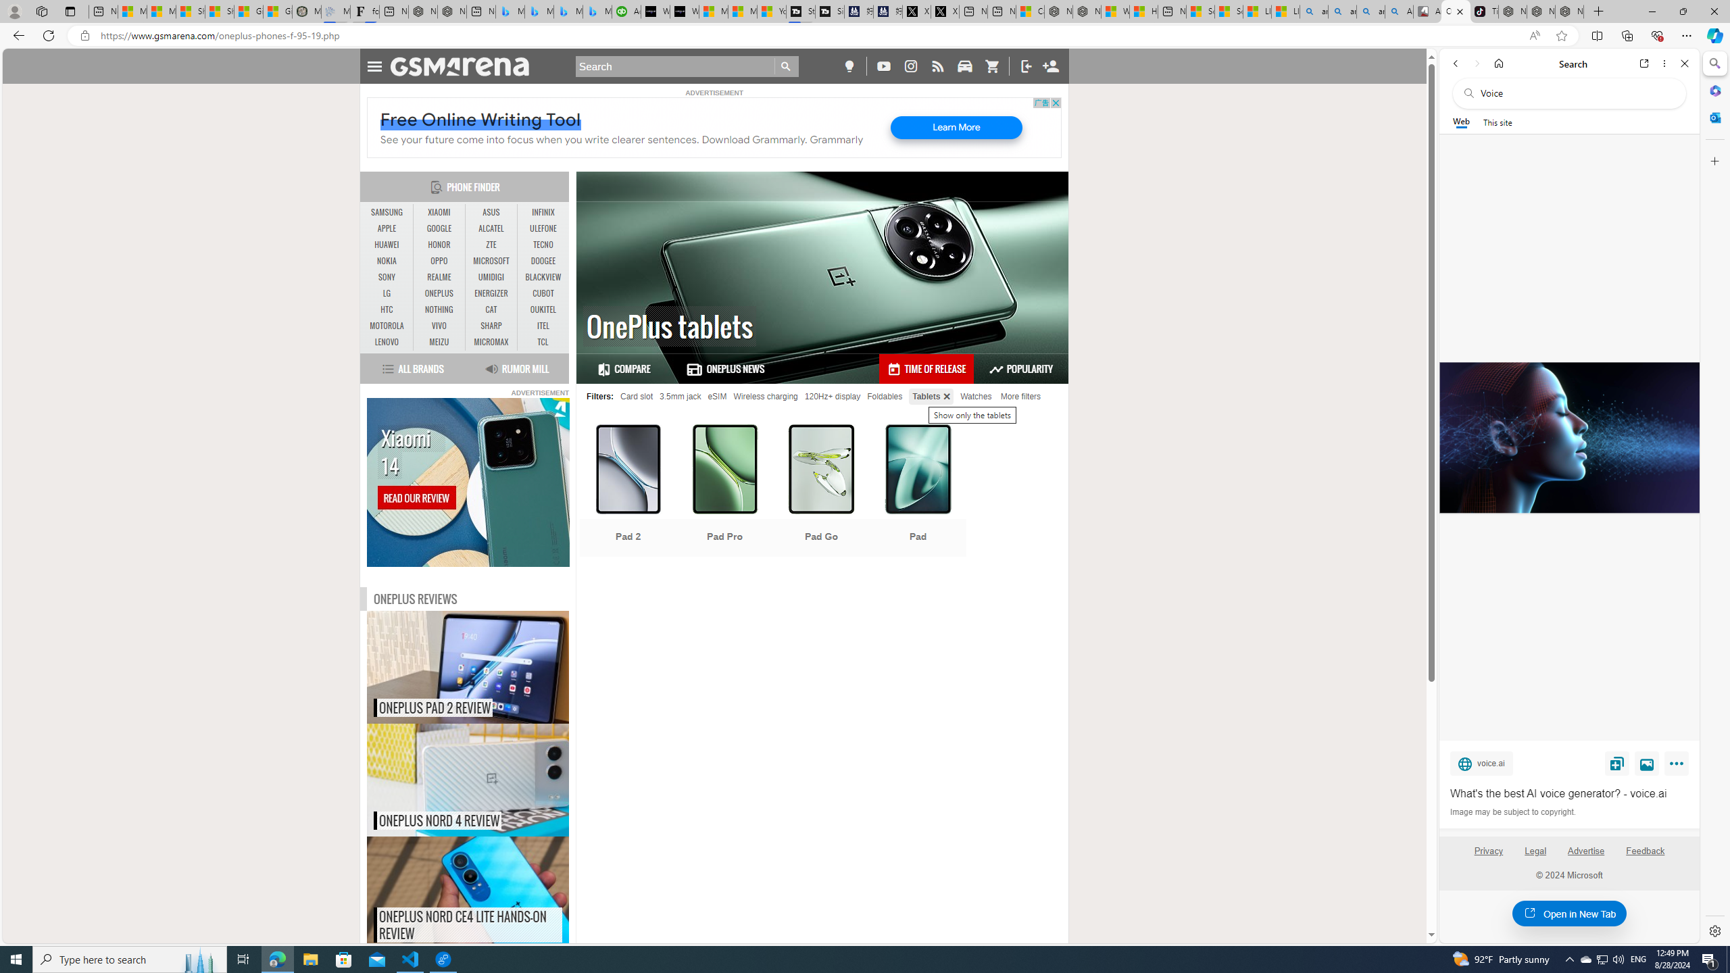 The image size is (1730, 973). I want to click on This site scope, so click(1497, 122).